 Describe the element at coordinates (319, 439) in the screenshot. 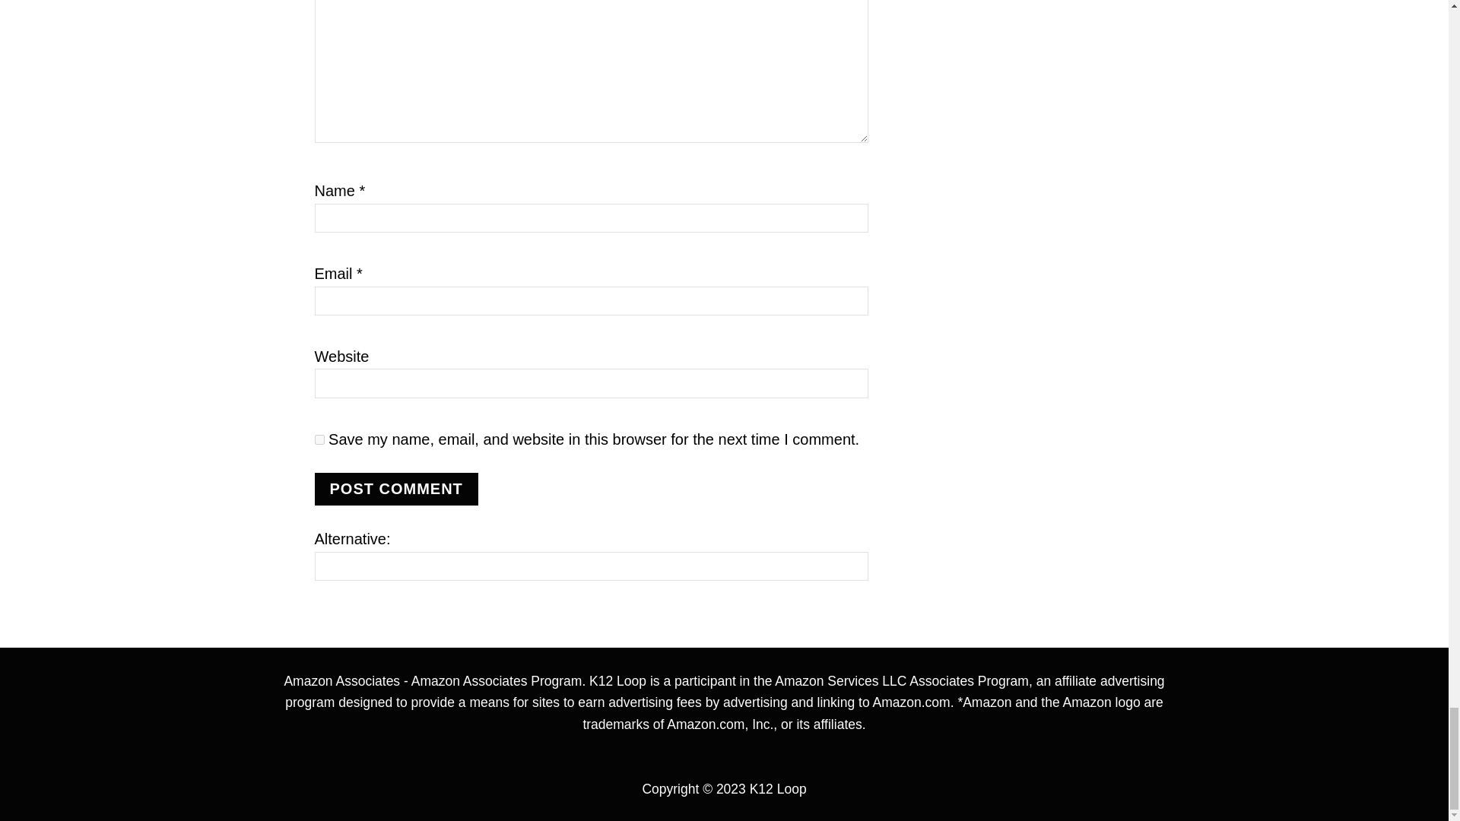

I see `yes` at that location.